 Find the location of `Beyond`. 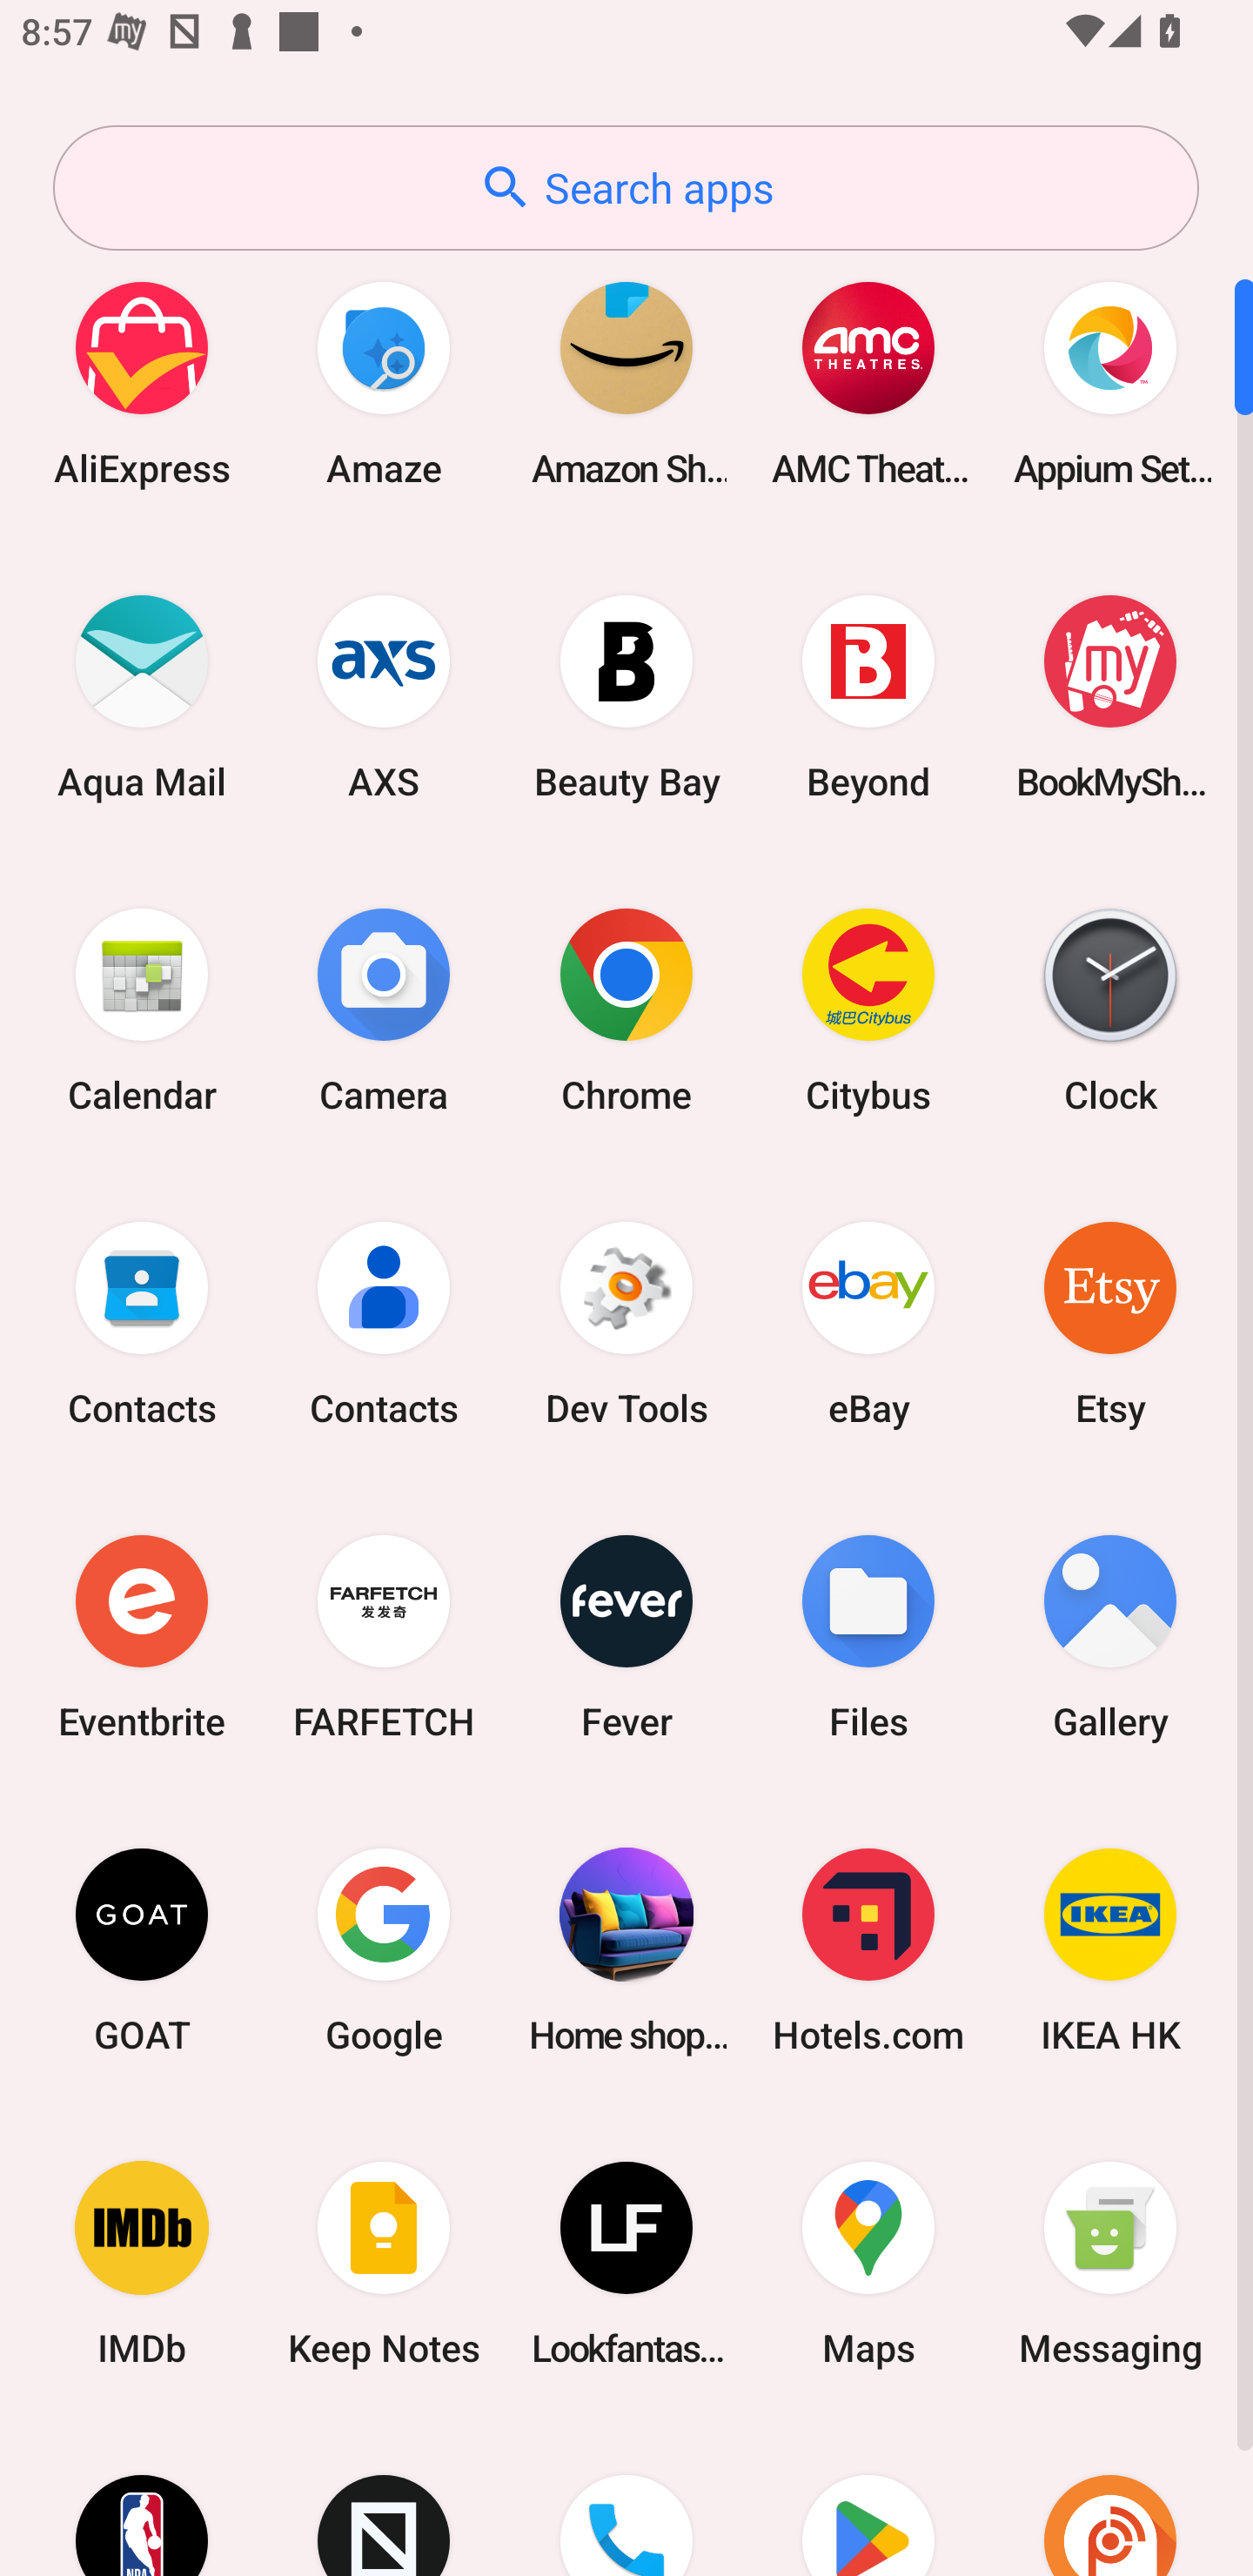

Beyond is located at coordinates (868, 696).